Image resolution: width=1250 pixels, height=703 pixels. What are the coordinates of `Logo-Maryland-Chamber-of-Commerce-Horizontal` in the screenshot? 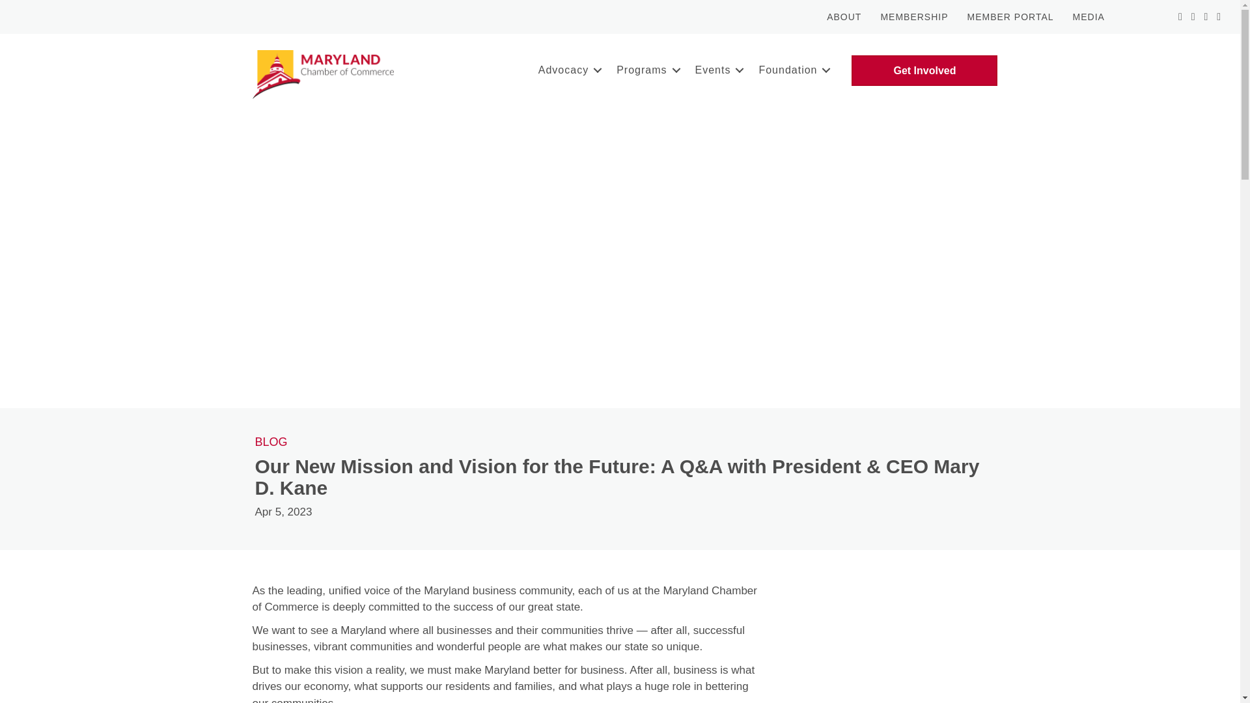 It's located at (323, 74).